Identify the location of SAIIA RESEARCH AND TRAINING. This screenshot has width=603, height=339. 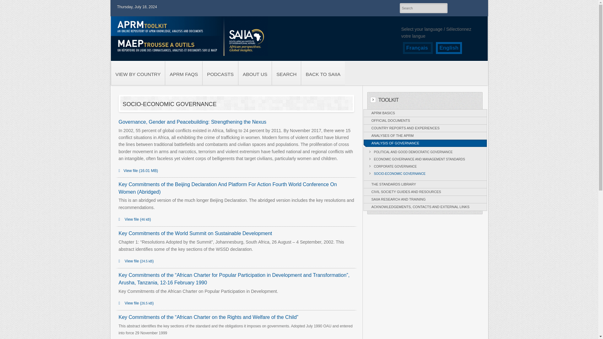
(425, 199).